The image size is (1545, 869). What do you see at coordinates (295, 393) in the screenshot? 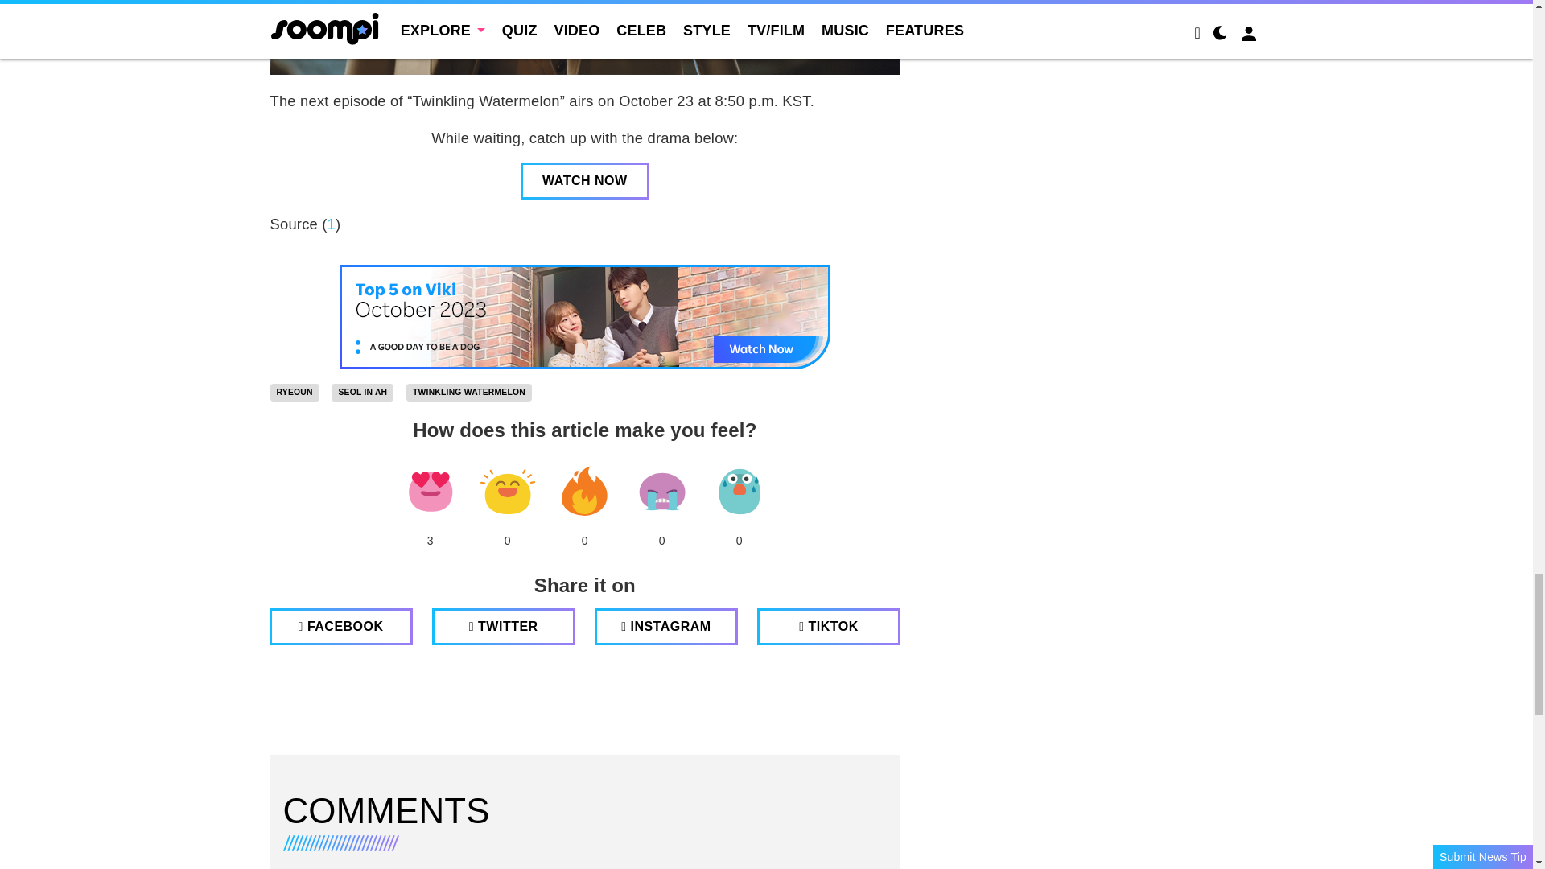
I see `RYEOUN` at bounding box center [295, 393].